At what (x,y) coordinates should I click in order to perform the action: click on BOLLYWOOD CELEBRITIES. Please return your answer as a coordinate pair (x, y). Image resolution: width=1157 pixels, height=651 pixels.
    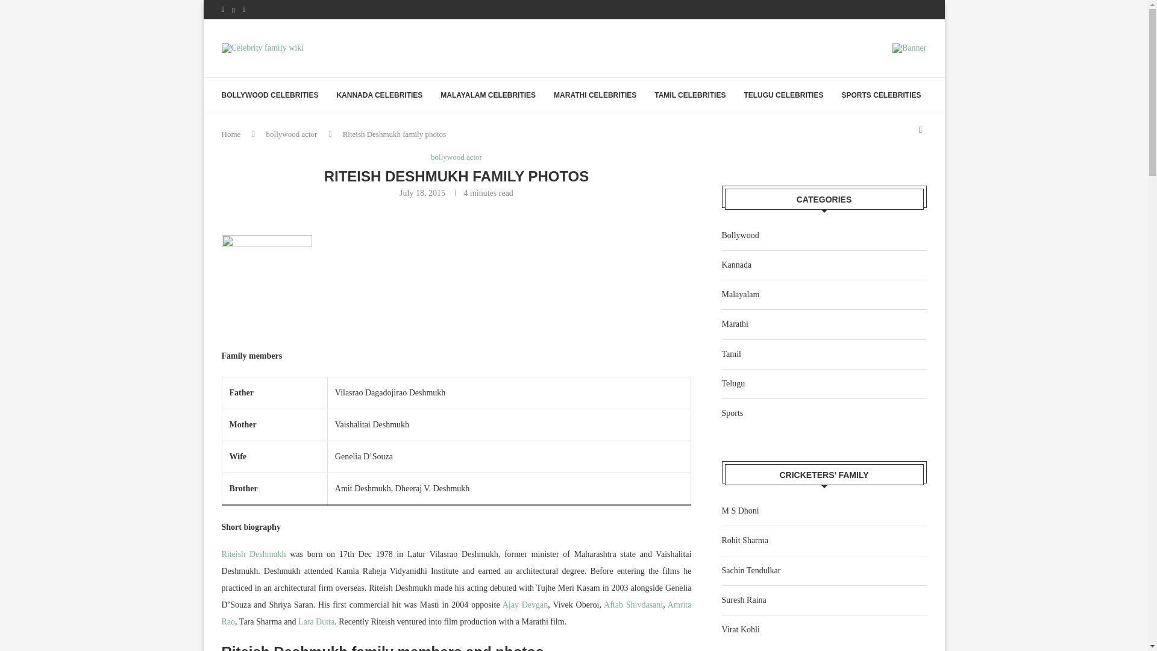
    Looking at the image, I should click on (270, 95).